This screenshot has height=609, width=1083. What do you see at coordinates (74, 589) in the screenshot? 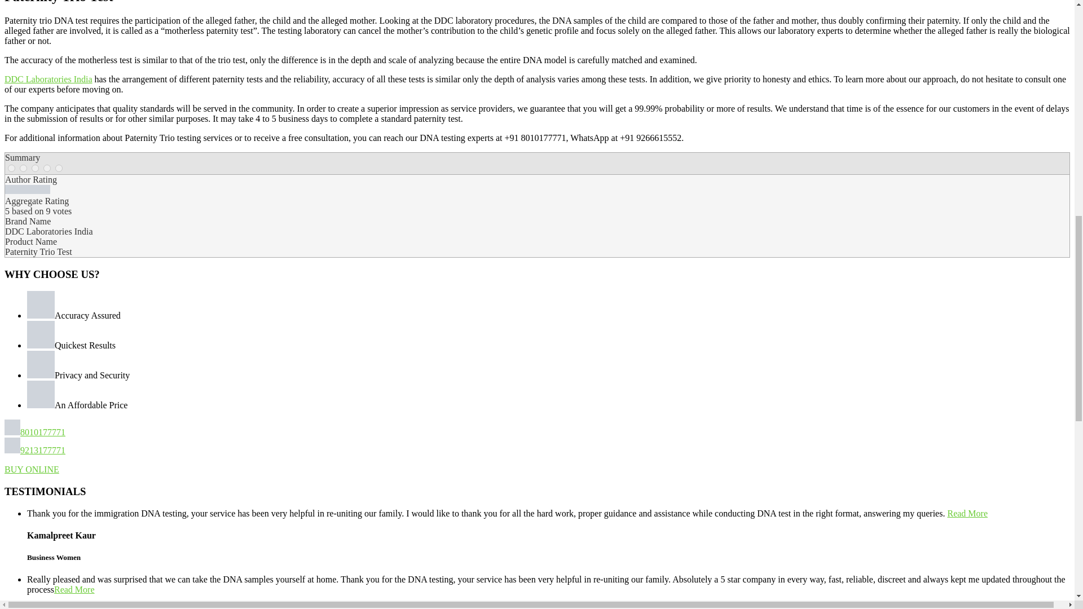
I see `Read More` at bounding box center [74, 589].